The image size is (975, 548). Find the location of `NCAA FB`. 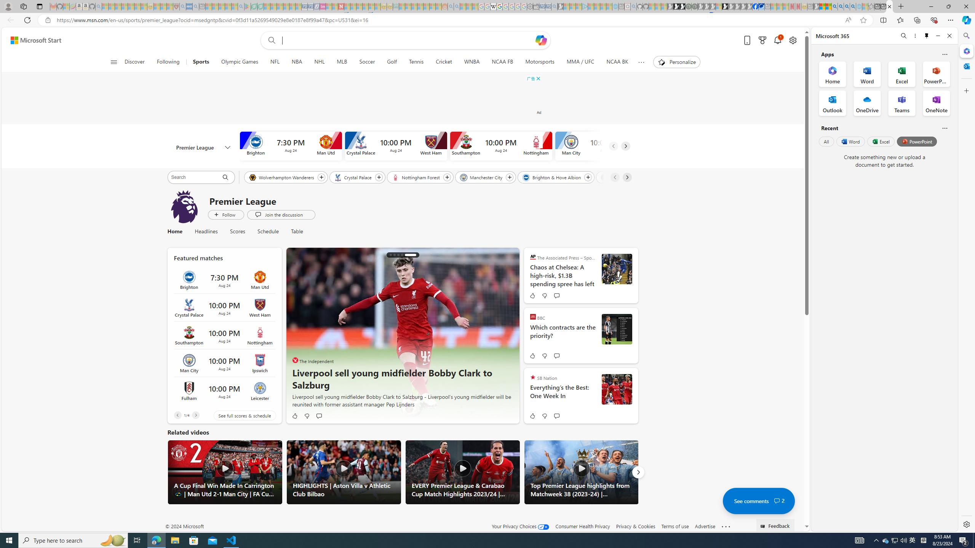

NCAA FB is located at coordinates (502, 62).